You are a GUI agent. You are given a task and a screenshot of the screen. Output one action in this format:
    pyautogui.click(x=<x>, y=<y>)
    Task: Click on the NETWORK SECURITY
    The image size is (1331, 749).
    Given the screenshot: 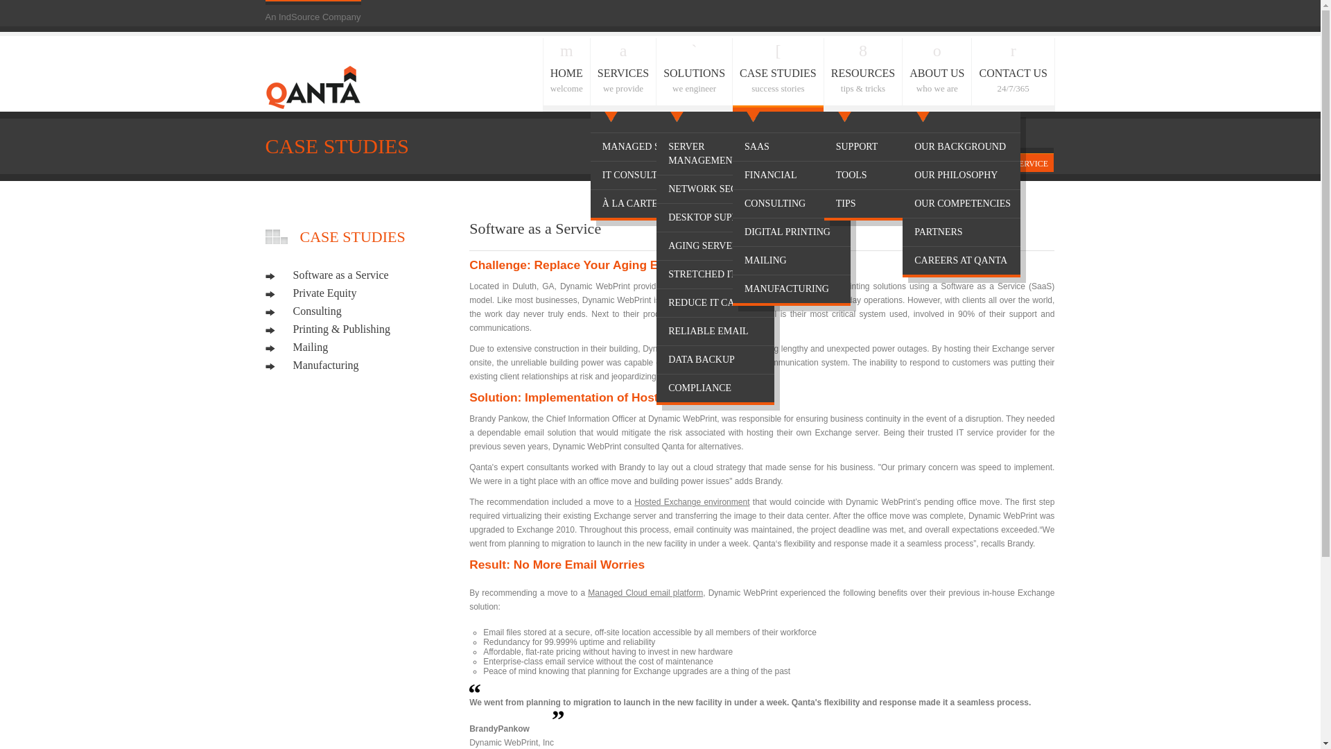 What is the action you would take?
    pyautogui.click(x=715, y=189)
    